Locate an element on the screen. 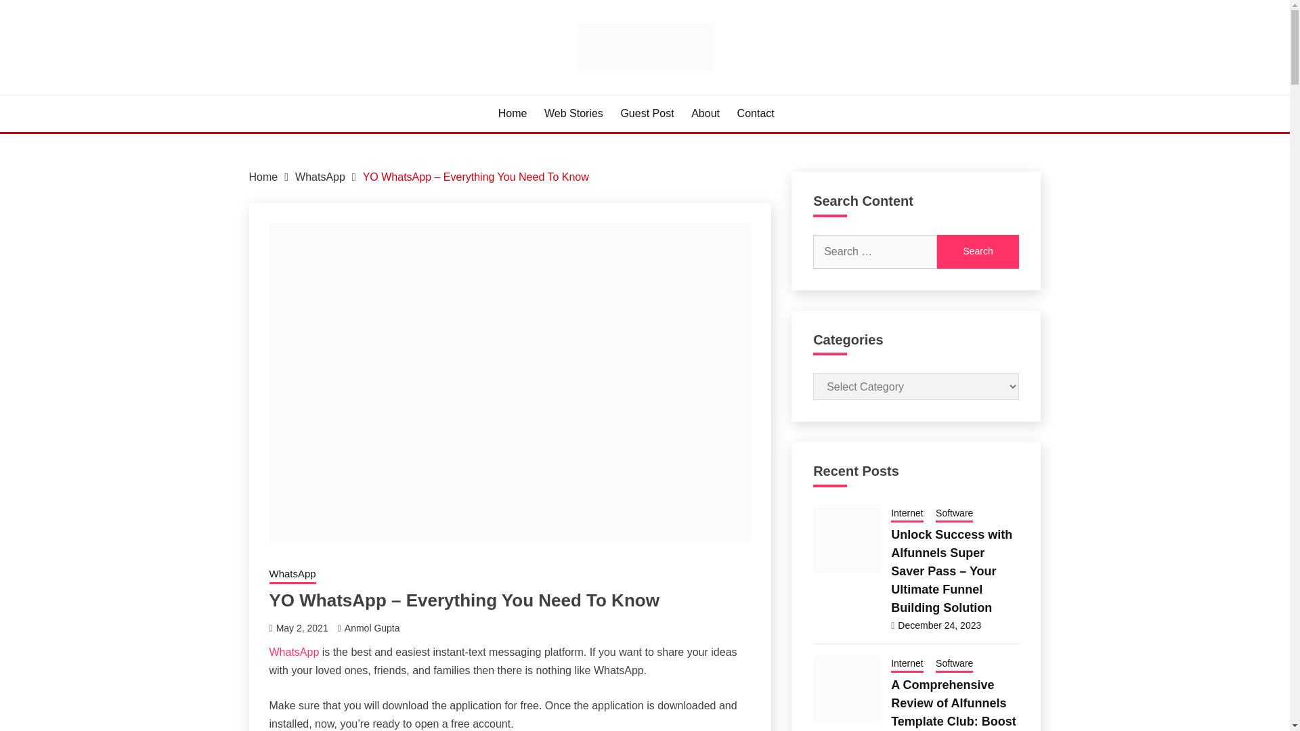 The height and width of the screenshot is (731, 1300). Home is located at coordinates (263, 177).